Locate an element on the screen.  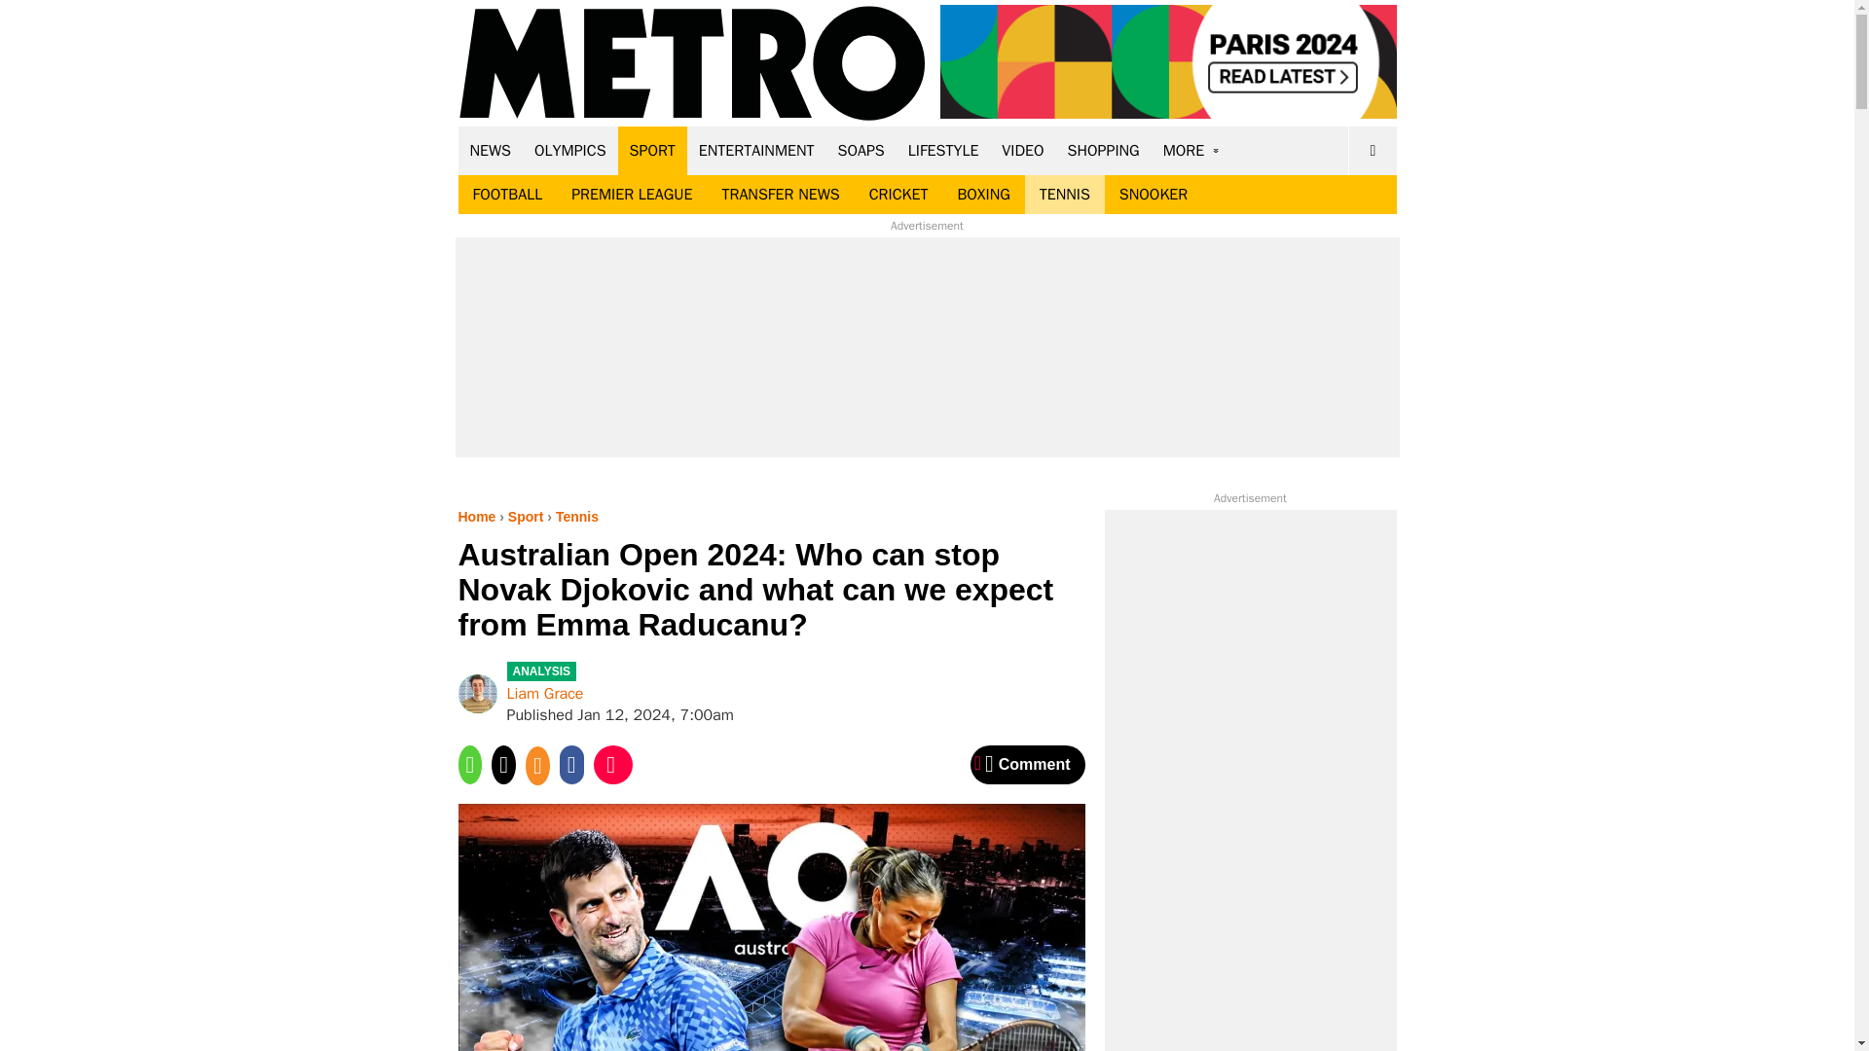
SPORT is located at coordinates (652, 150).